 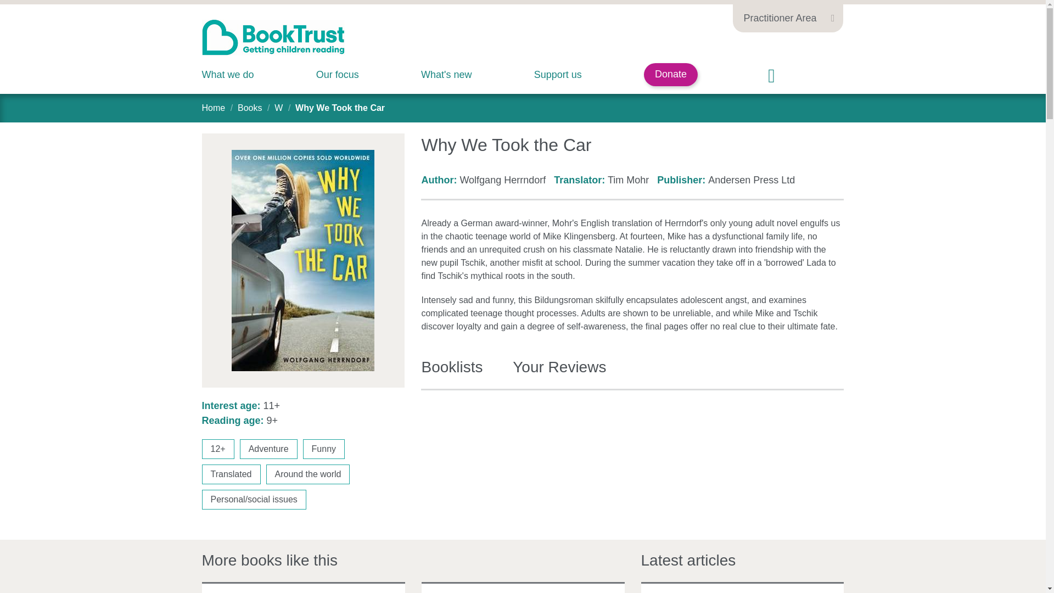 I want to click on What we do, so click(x=228, y=75).